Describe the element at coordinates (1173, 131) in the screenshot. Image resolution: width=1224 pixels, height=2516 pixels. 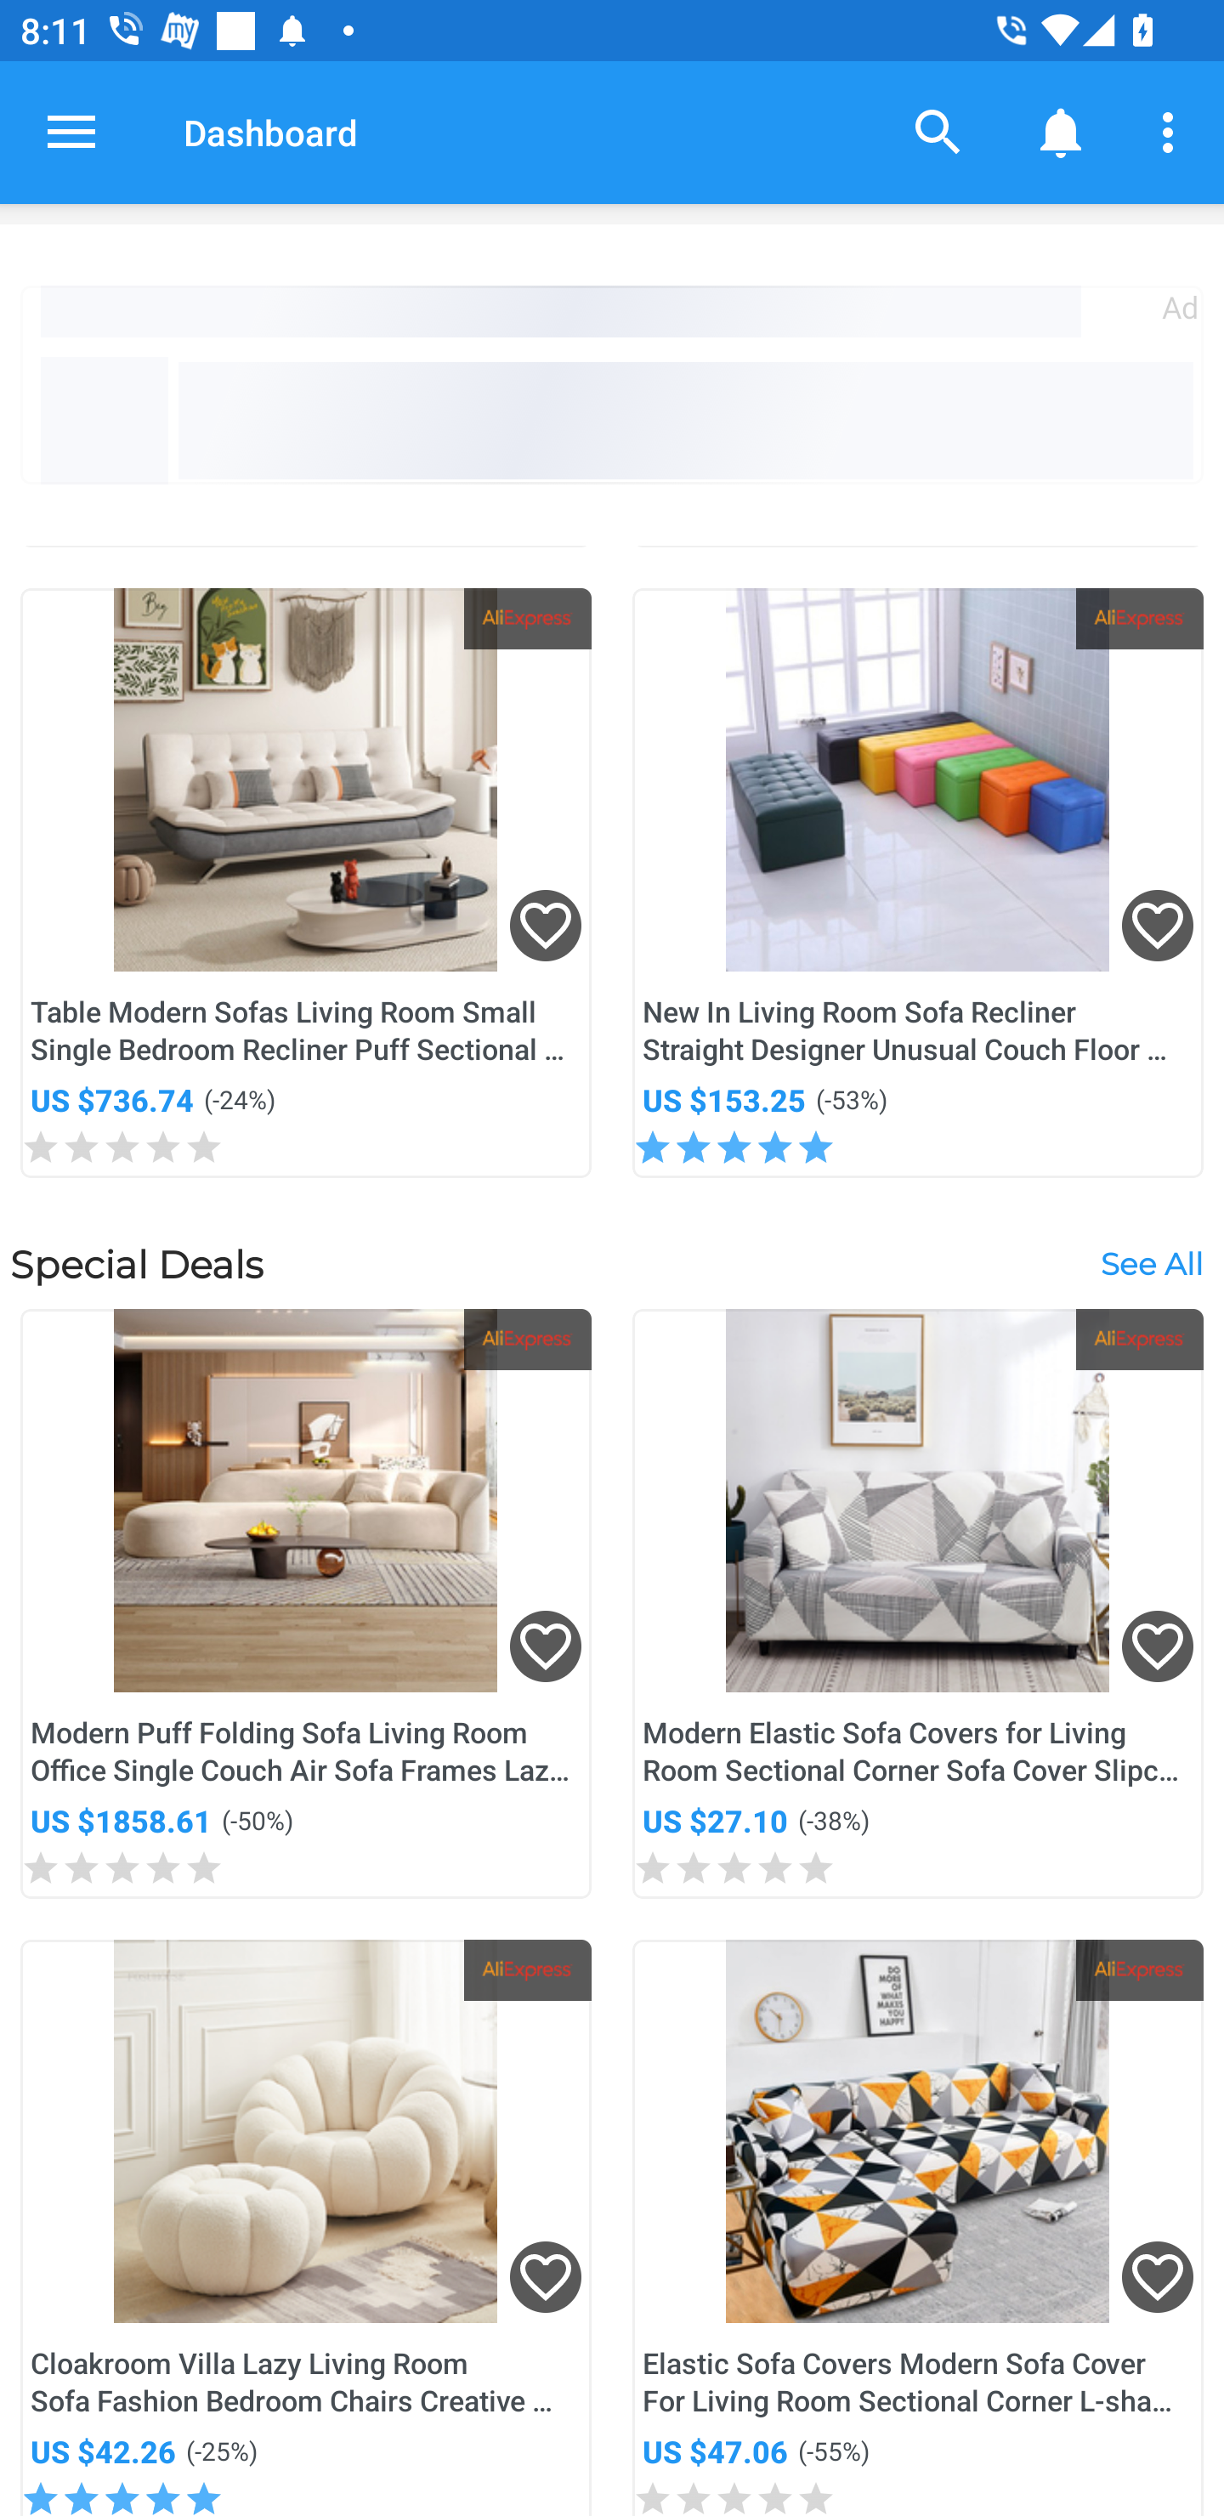
I see `More options` at that location.